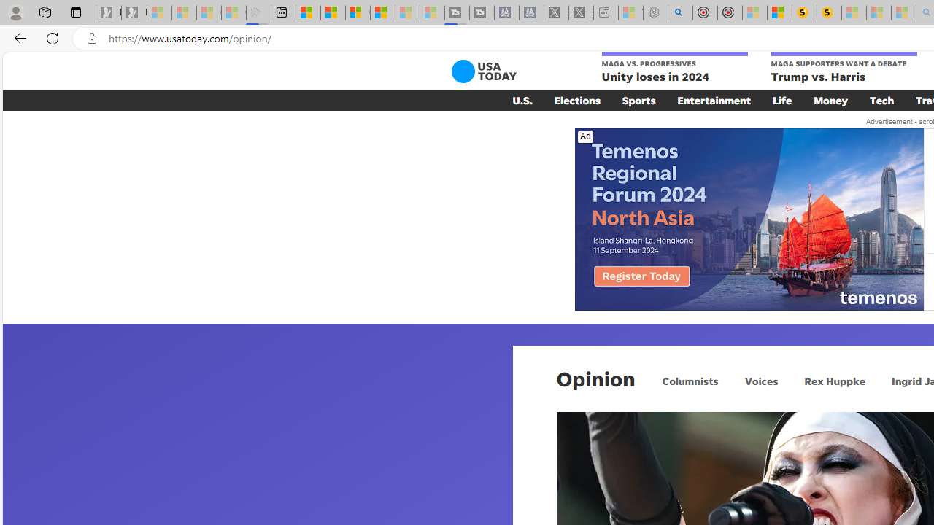 The height and width of the screenshot is (525, 934). Describe the element at coordinates (655, 13) in the screenshot. I see `Nordace - Summer Adventures 2024 - Sleeping` at that location.